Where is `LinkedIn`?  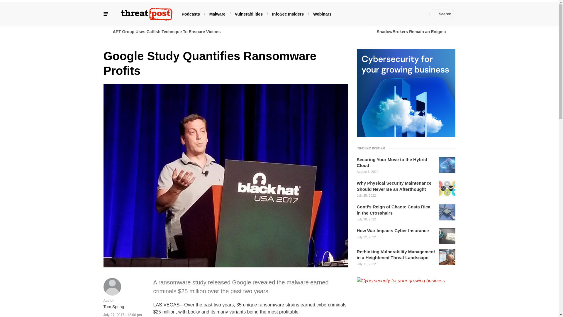
LinkedIn is located at coordinates (383, 14).